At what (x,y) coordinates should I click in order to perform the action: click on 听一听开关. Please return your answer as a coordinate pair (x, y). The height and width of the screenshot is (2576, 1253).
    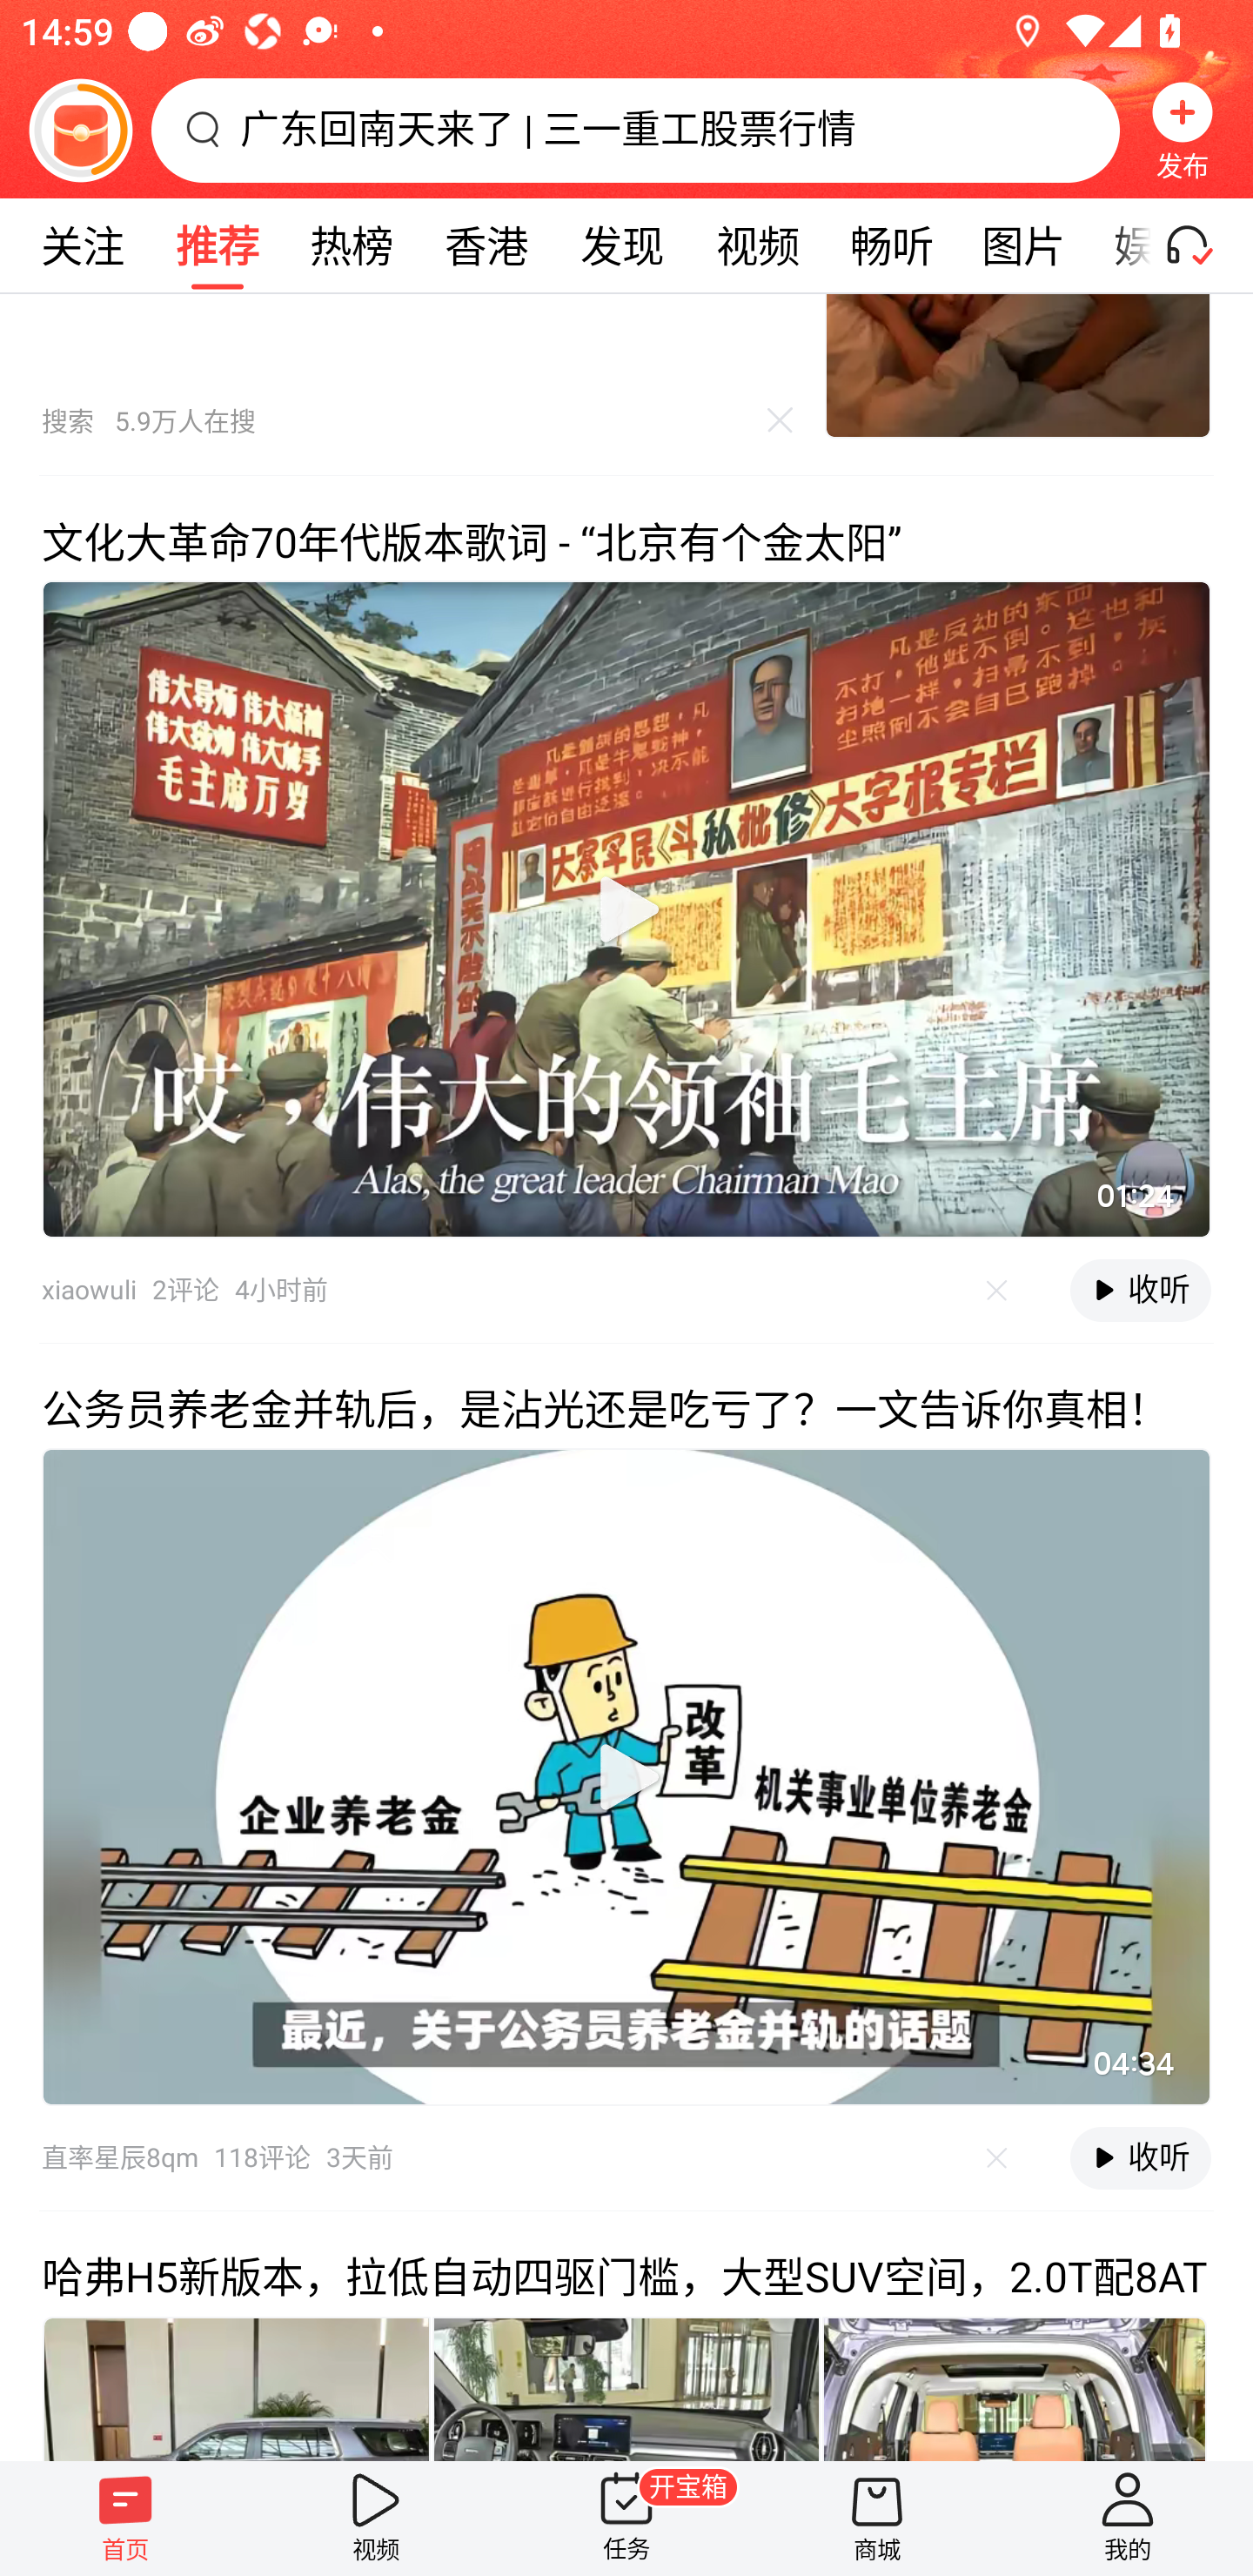
    Looking at the image, I should click on (1203, 245).